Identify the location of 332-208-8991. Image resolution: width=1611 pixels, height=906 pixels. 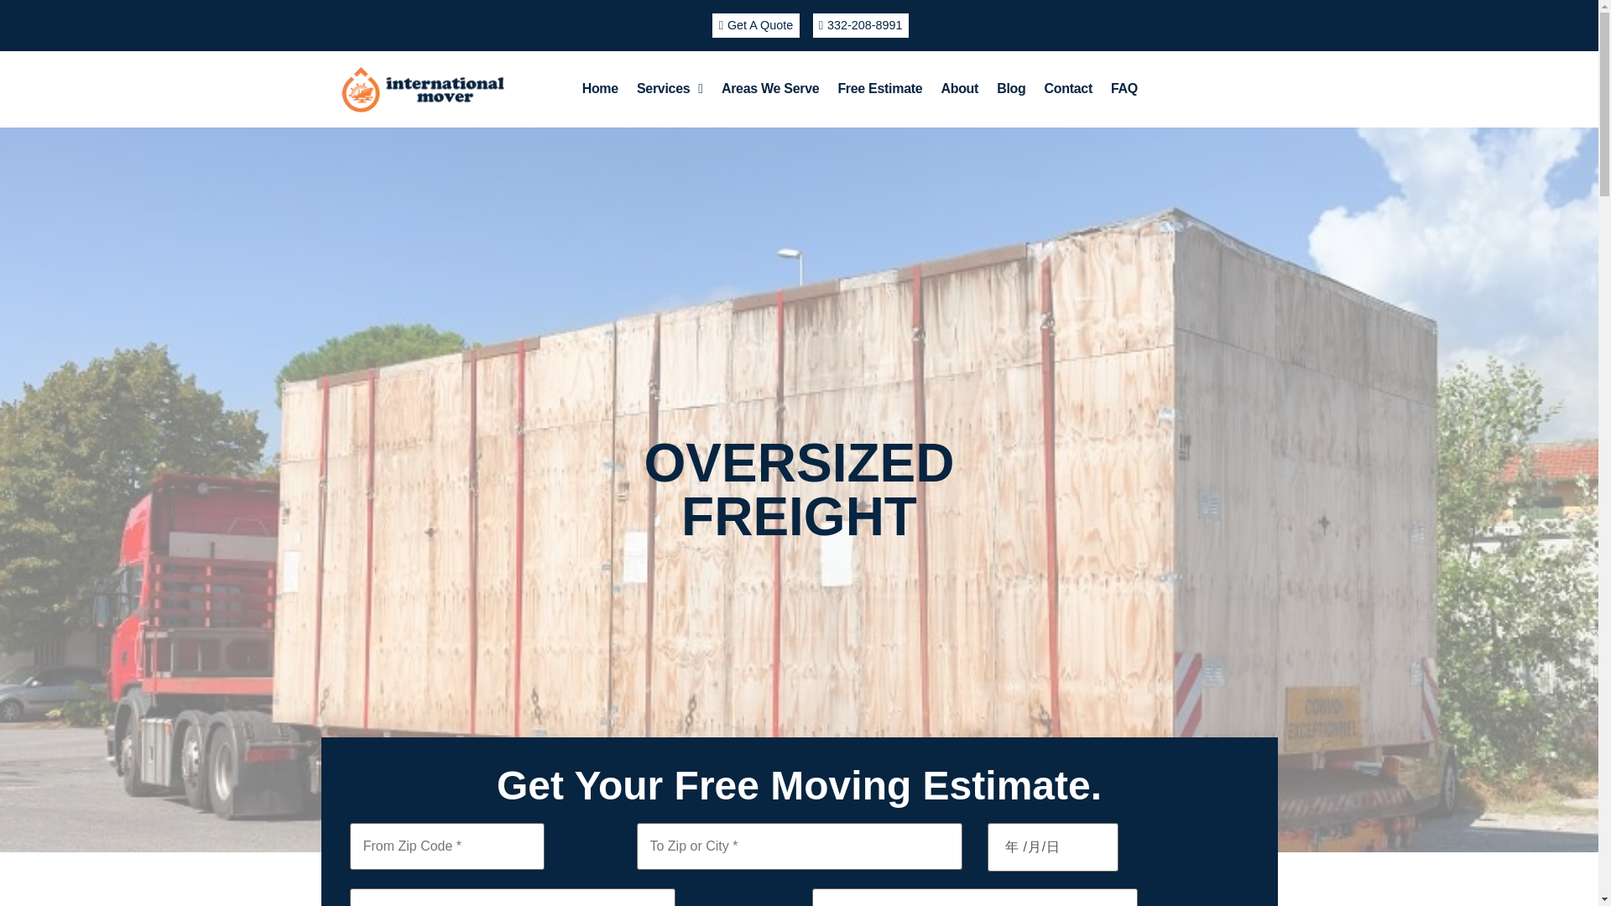
(859, 25).